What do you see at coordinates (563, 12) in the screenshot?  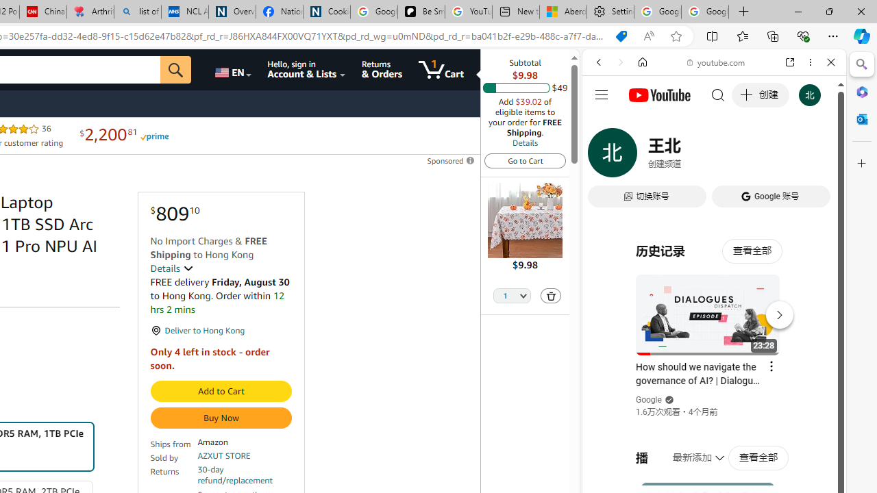 I see `Aberdeen, Hong Kong SAR hourly forecast | Microsoft Weather` at bounding box center [563, 12].